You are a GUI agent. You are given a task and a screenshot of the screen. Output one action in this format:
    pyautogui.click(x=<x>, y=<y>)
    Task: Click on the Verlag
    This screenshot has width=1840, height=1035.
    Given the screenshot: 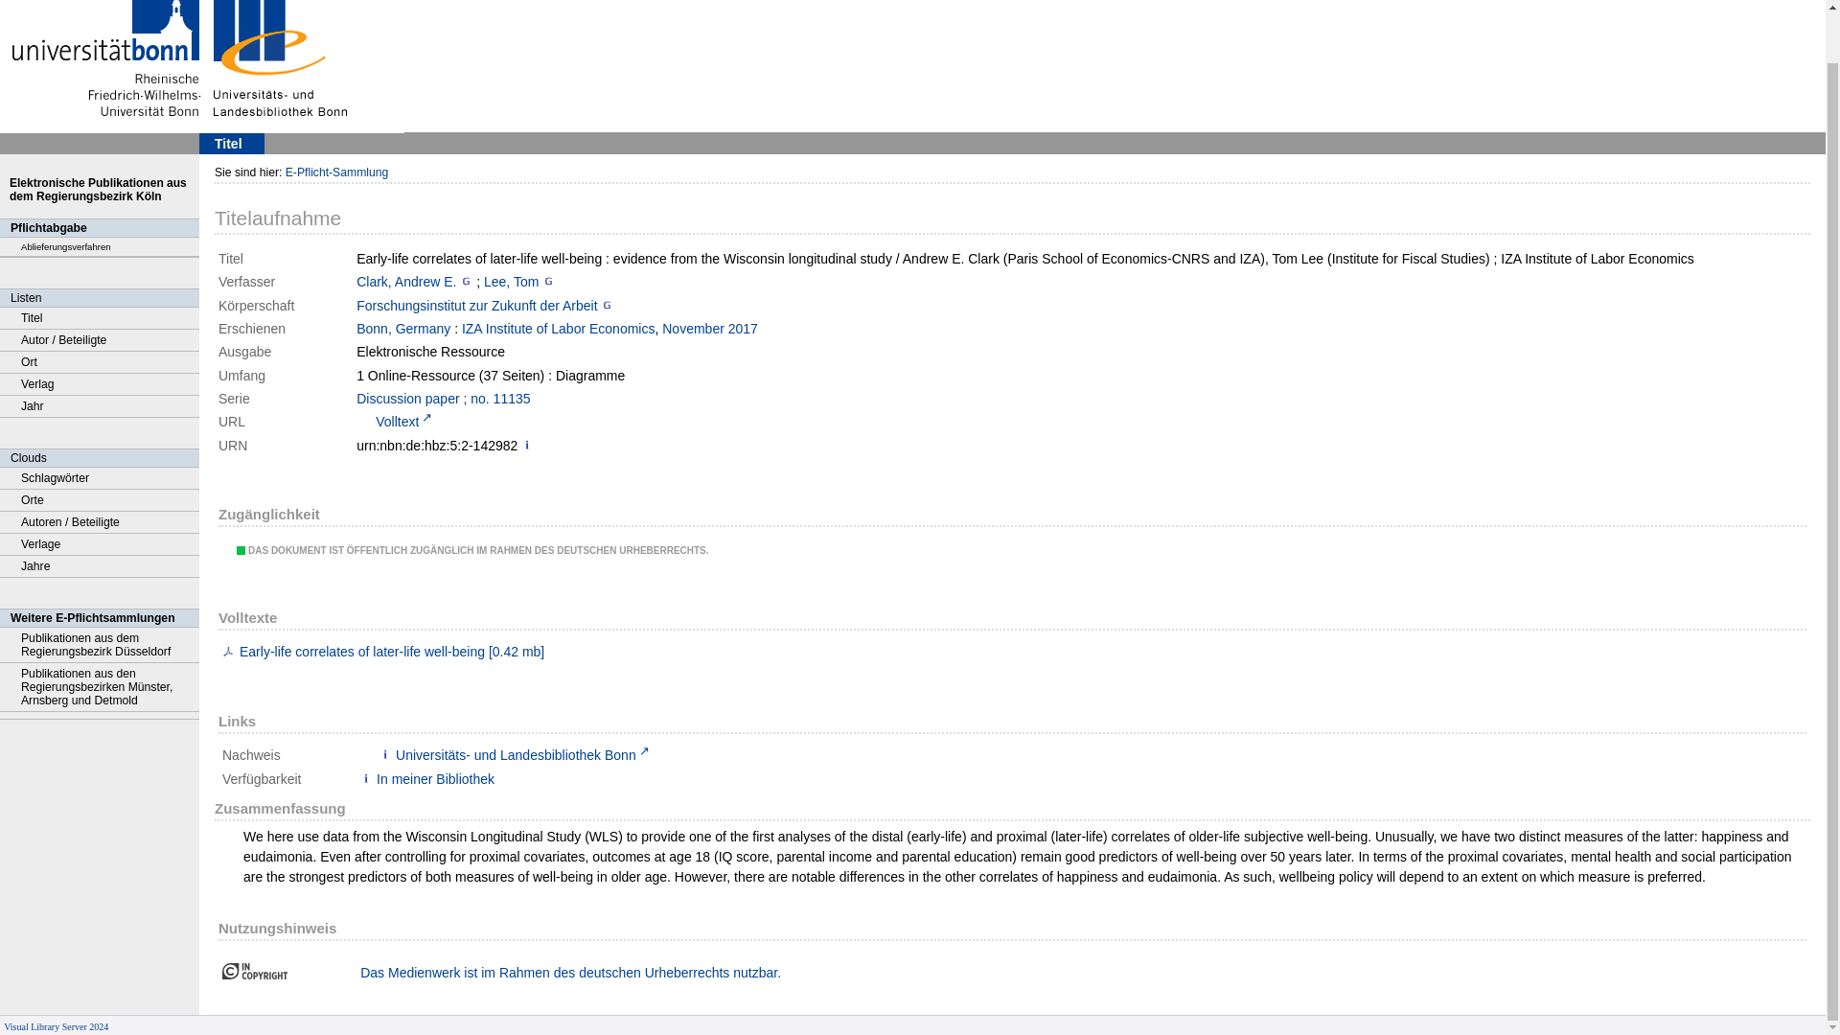 What is the action you would take?
    pyautogui.click(x=100, y=383)
    